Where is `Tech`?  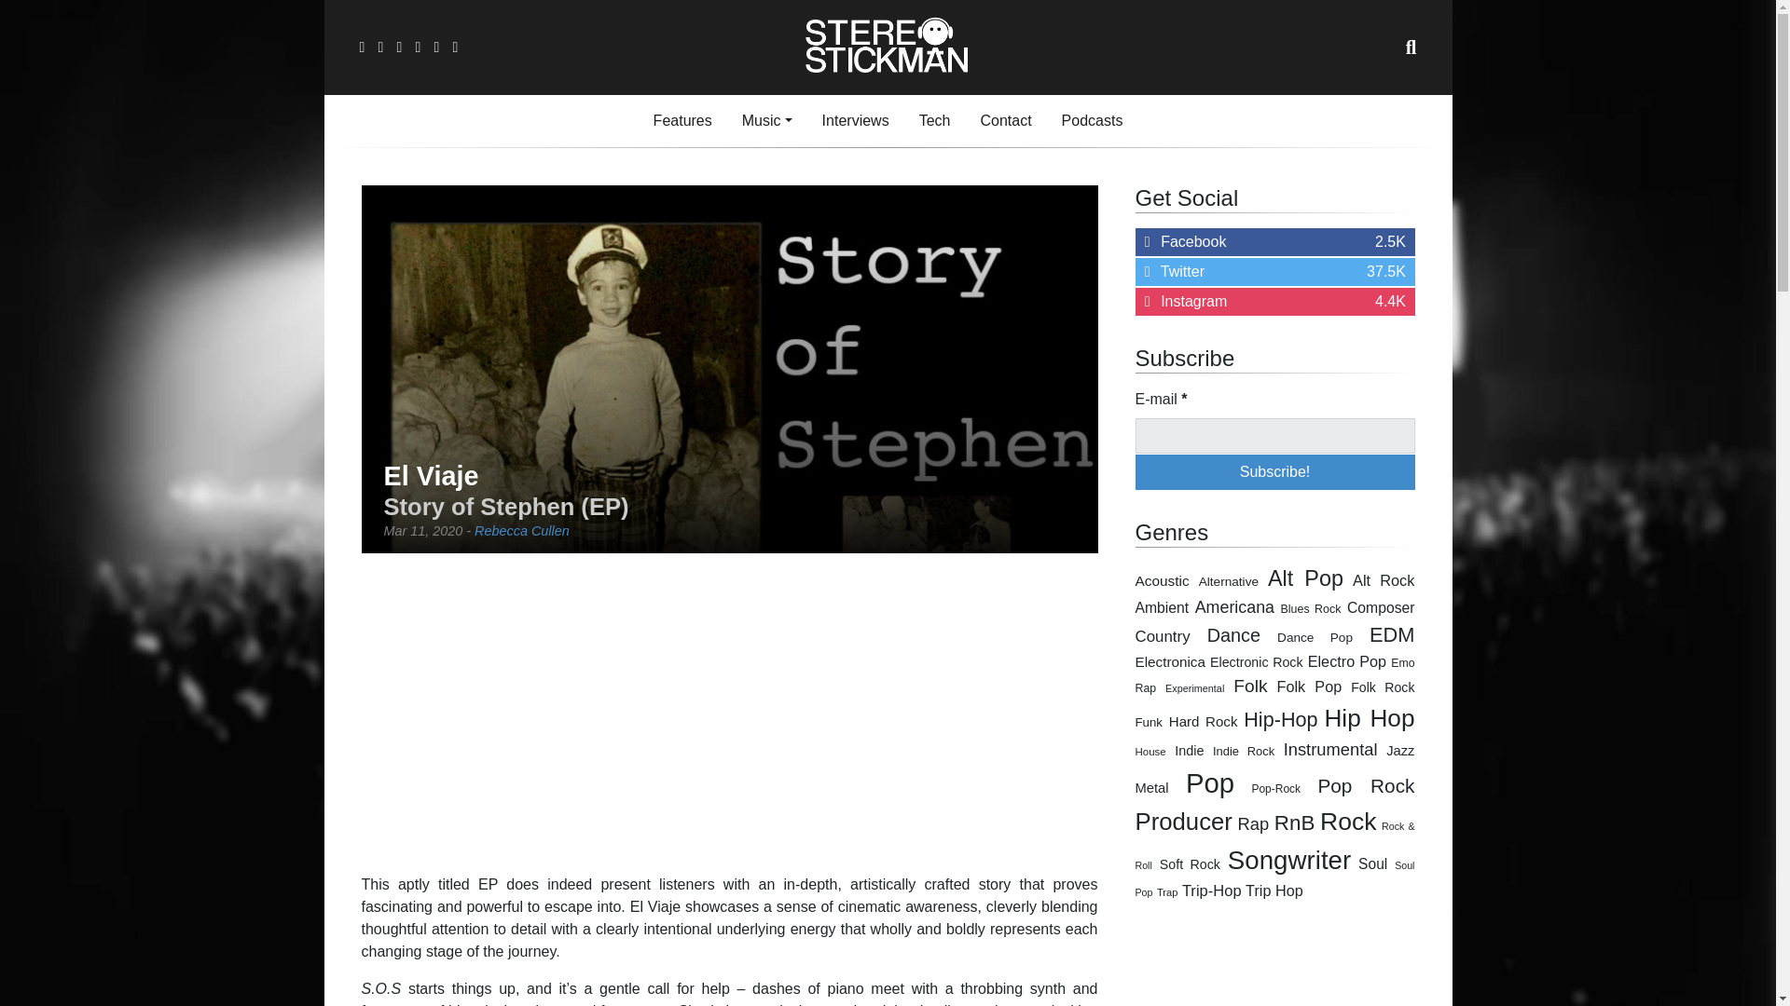 Tech is located at coordinates (855, 121).